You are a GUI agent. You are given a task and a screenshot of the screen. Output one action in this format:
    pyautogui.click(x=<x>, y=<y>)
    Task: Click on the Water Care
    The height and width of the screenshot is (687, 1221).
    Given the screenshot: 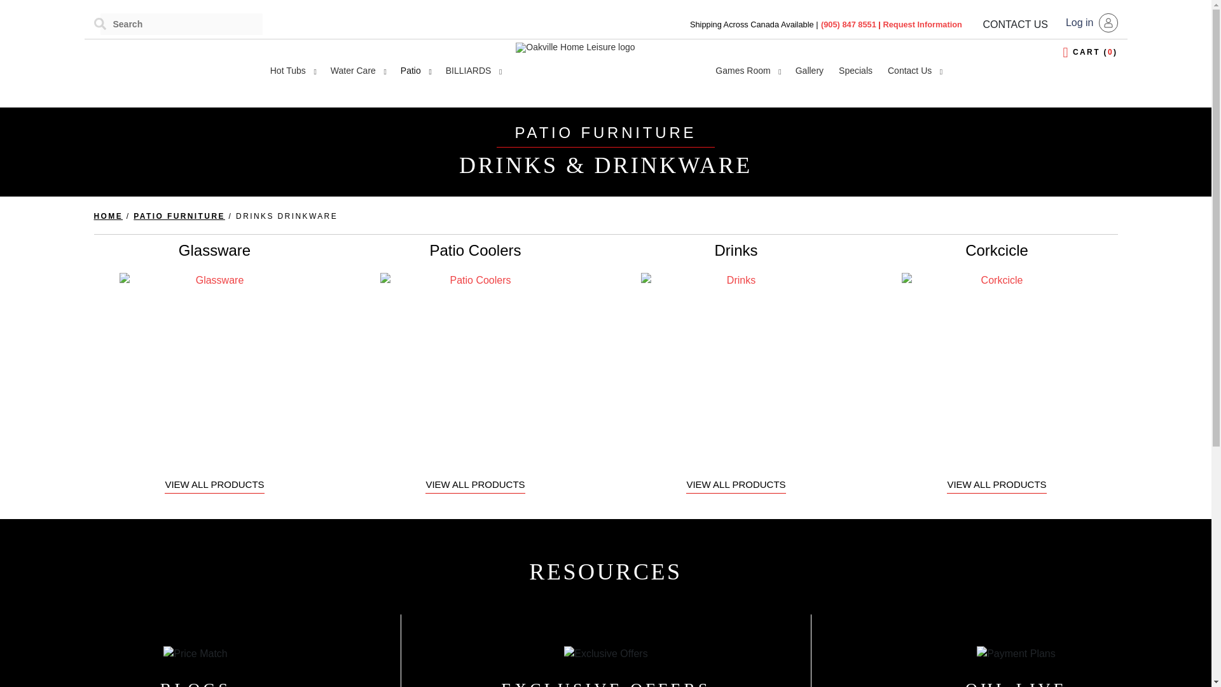 What is the action you would take?
    pyautogui.click(x=358, y=71)
    